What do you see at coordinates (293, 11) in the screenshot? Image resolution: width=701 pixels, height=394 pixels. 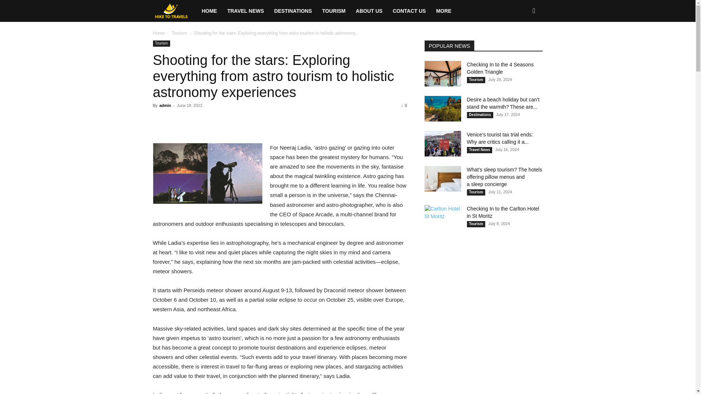 I see `DESTINATIONS` at bounding box center [293, 11].